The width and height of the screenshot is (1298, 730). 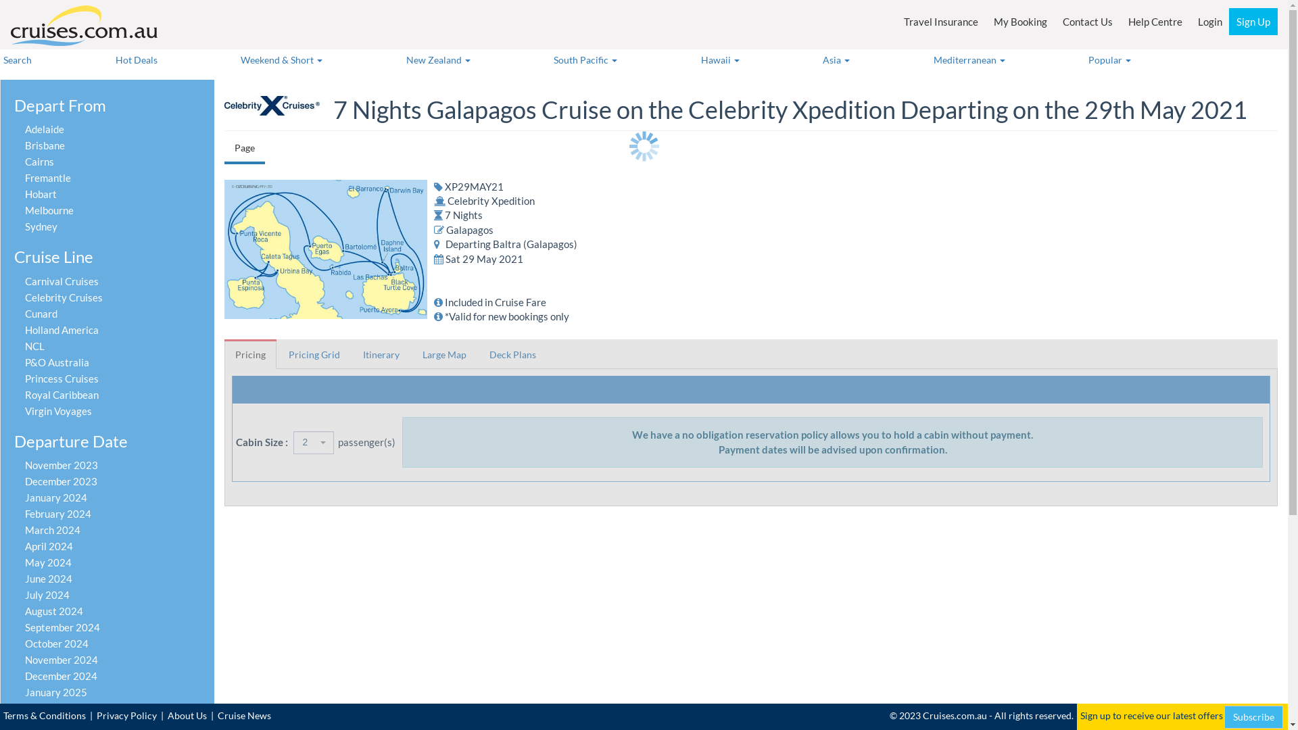 I want to click on Mediterranean, so click(x=1008, y=60).